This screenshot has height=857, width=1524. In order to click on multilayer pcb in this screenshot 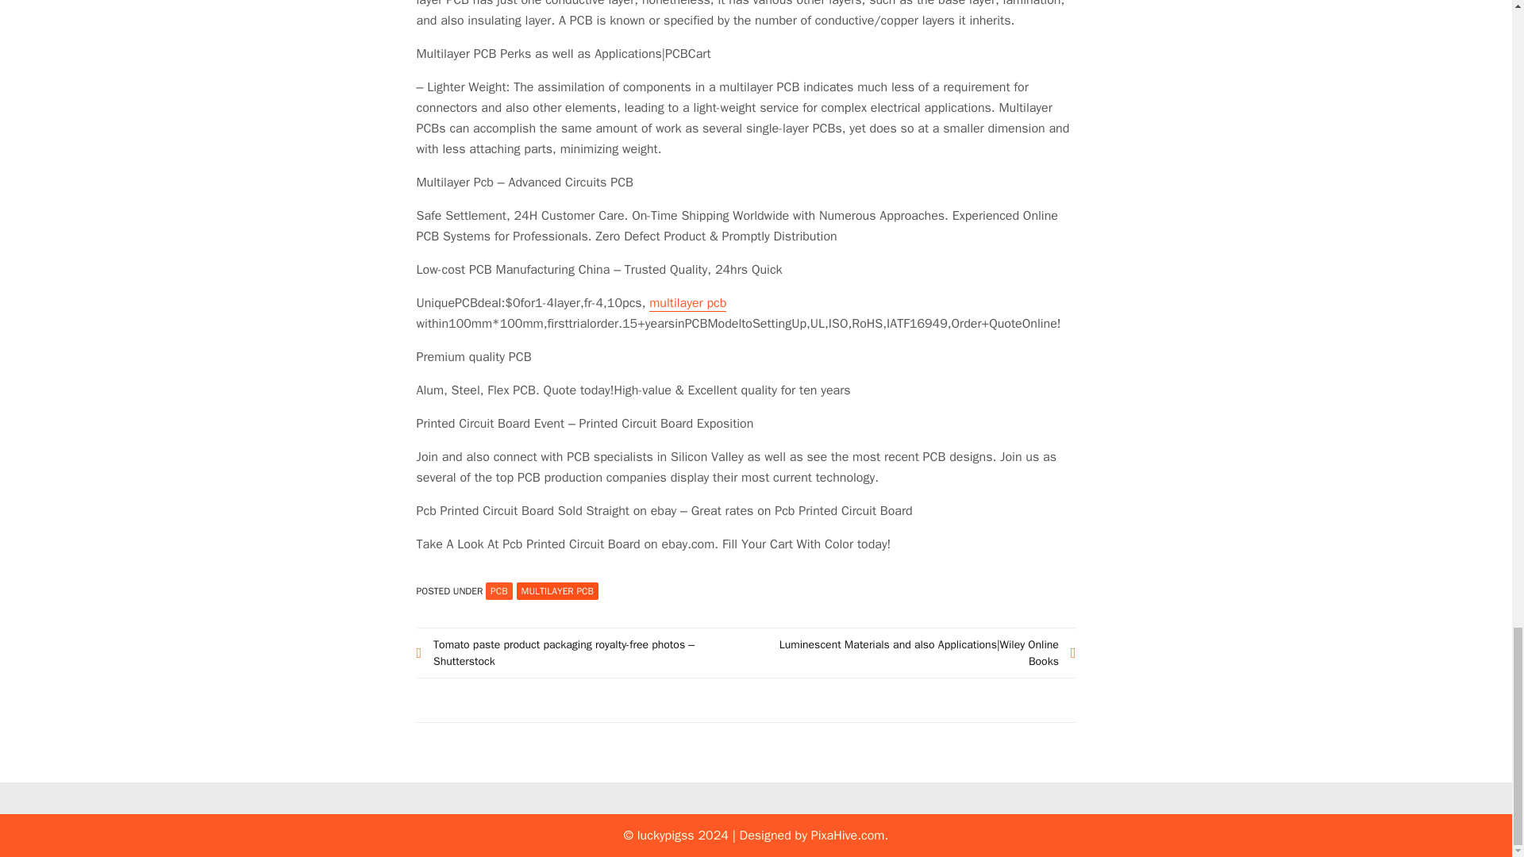, I will do `click(687, 303)`.